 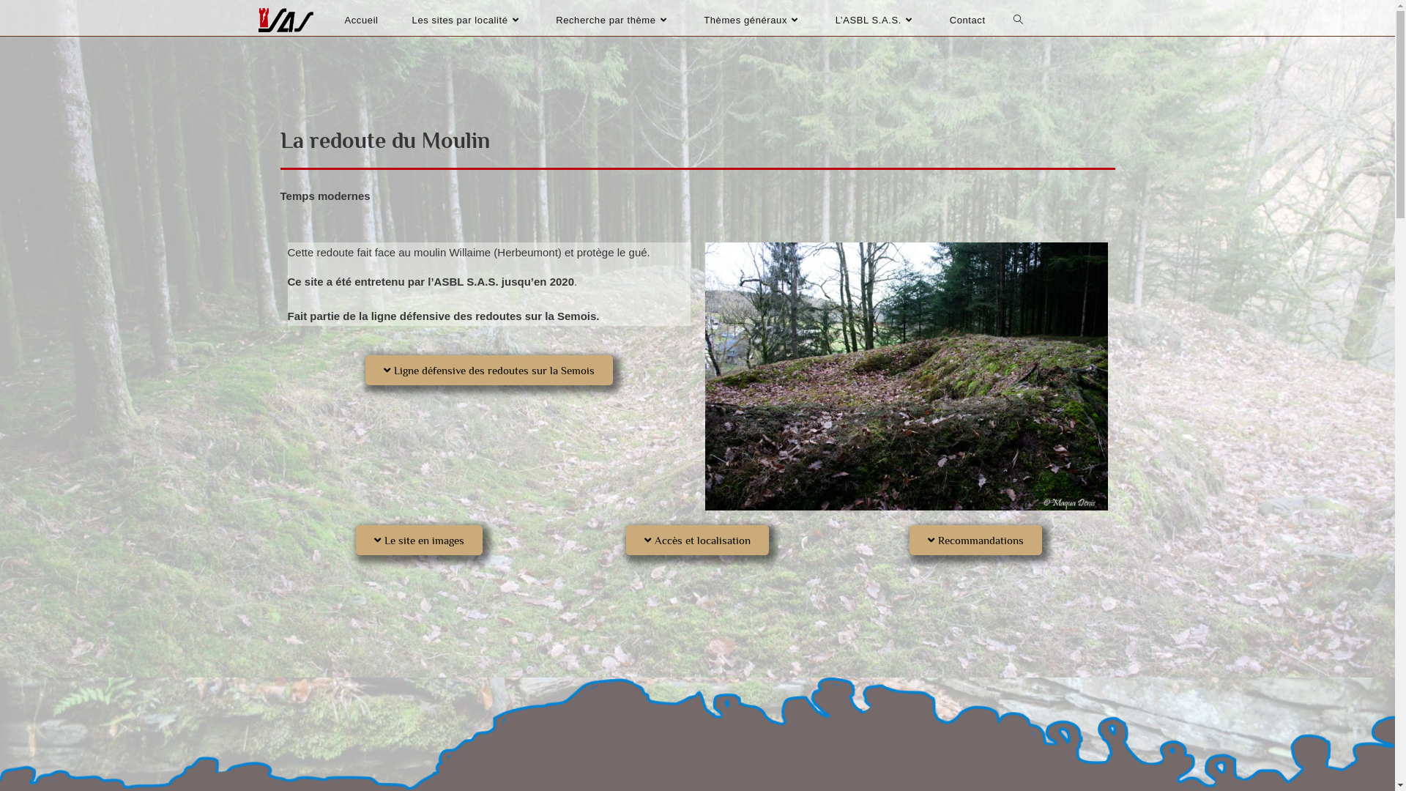 What do you see at coordinates (968, 21) in the screenshot?
I see `Contact` at bounding box center [968, 21].